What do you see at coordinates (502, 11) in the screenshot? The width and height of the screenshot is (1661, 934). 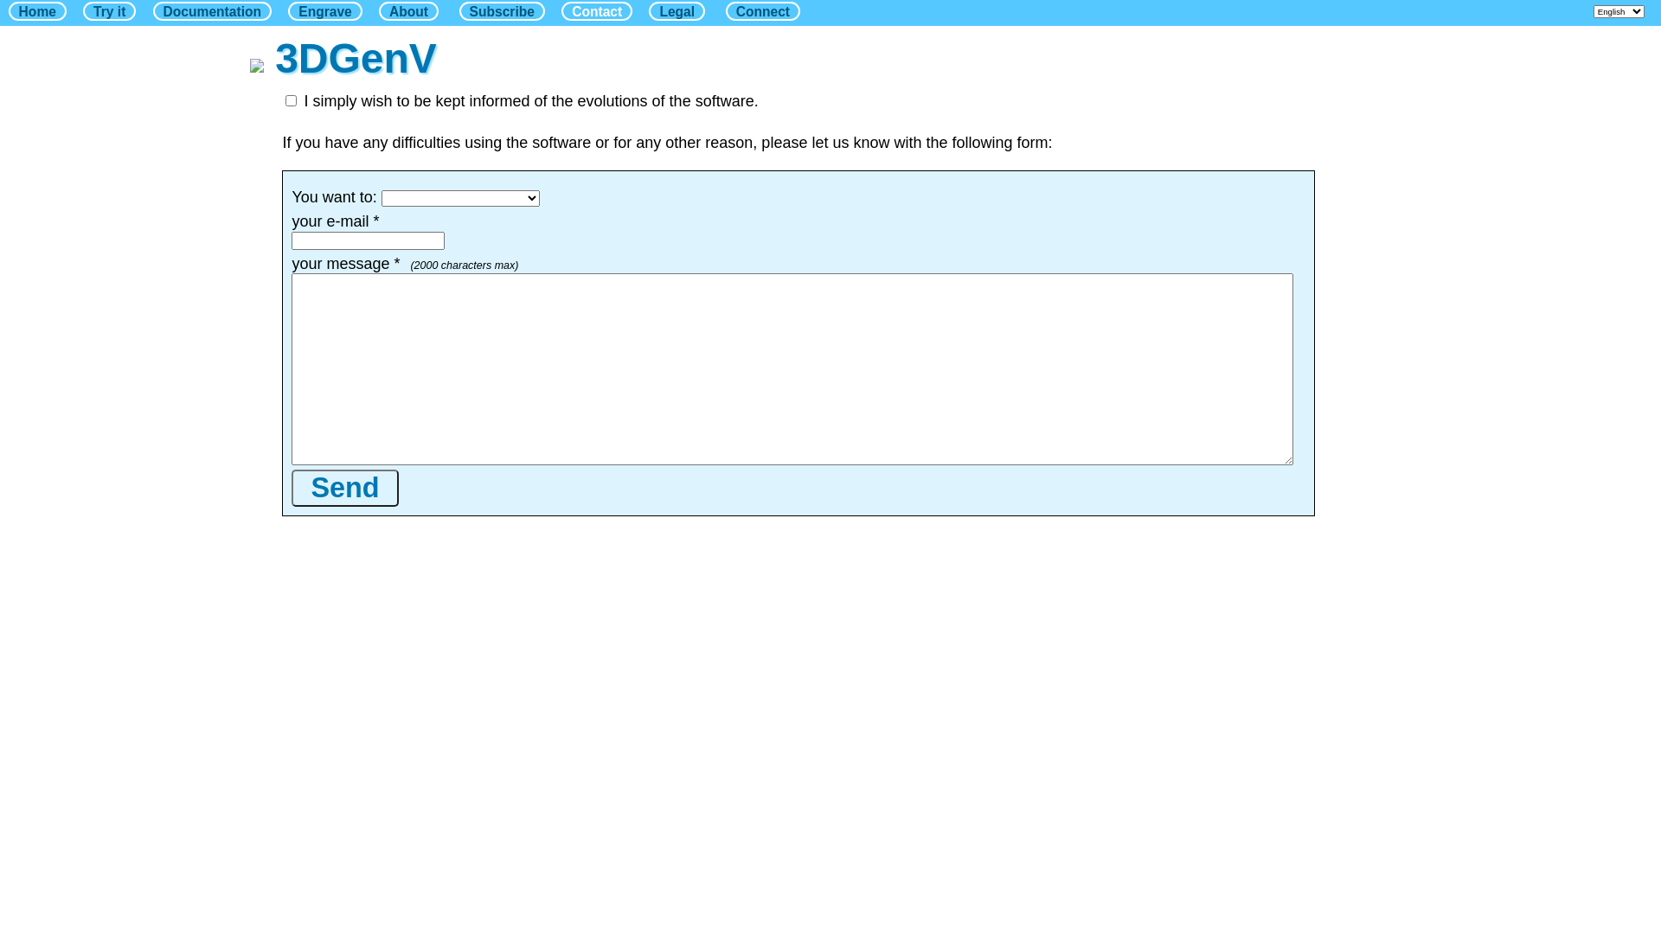 I see `Subscribe` at bounding box center [502, 11].